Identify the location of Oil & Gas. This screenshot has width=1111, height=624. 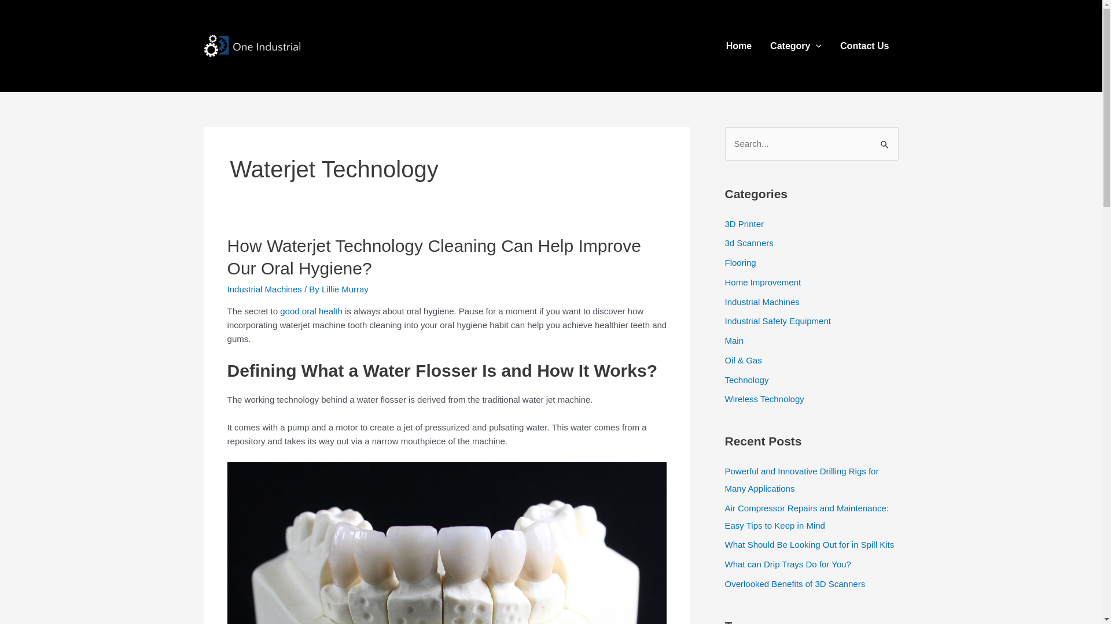
(743, 361).